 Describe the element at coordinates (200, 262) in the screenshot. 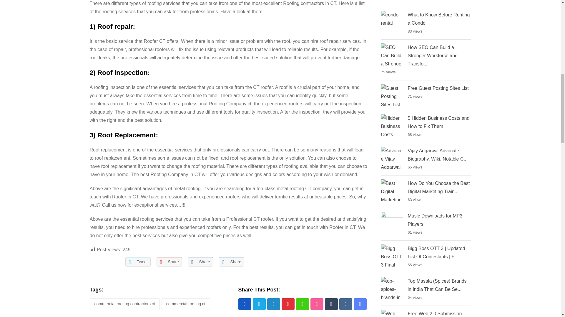

I see `Share on LinkedIn` at that location.